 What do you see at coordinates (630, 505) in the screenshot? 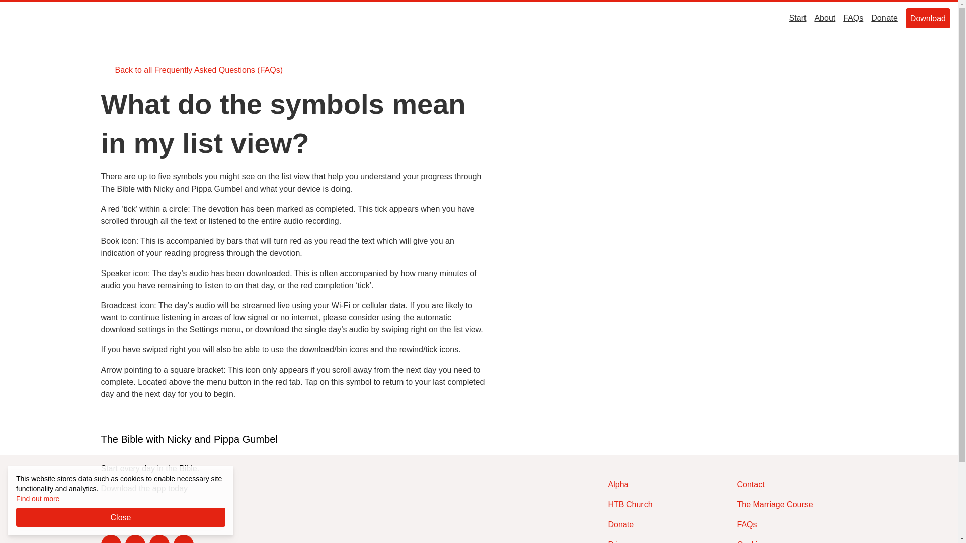
I see `HTB Church` at bounding box center [630, 505].